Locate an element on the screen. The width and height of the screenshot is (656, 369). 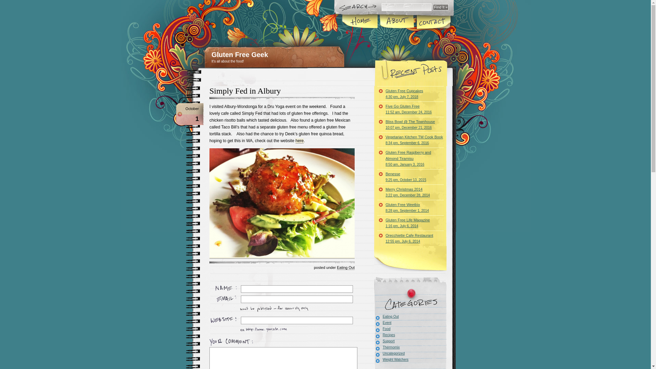
Merry Christmas 2014
3:22 pm, December 28, 2014 is located at coordinates (411, 192).